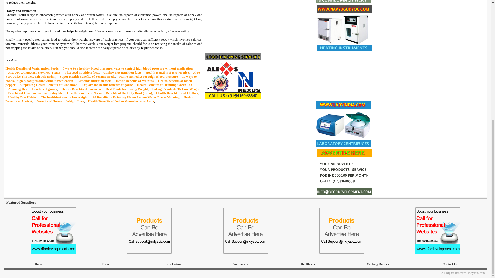 The height and width of the screenshot is (278, 495). Describe the element at coordinates (84, 93) in the screenshot. I see `Health Benefits of Neem` at that location.